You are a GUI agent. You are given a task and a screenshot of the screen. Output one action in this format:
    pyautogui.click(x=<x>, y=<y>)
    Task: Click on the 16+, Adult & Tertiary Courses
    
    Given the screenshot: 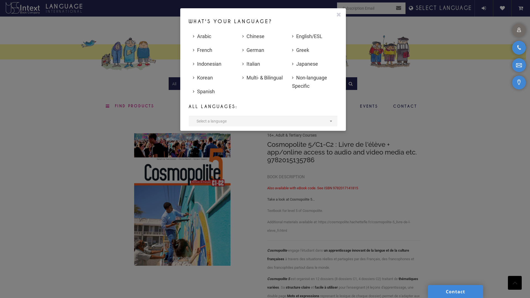 What is the action you would take?
    pyautogui.click(x=292, y=135)
    